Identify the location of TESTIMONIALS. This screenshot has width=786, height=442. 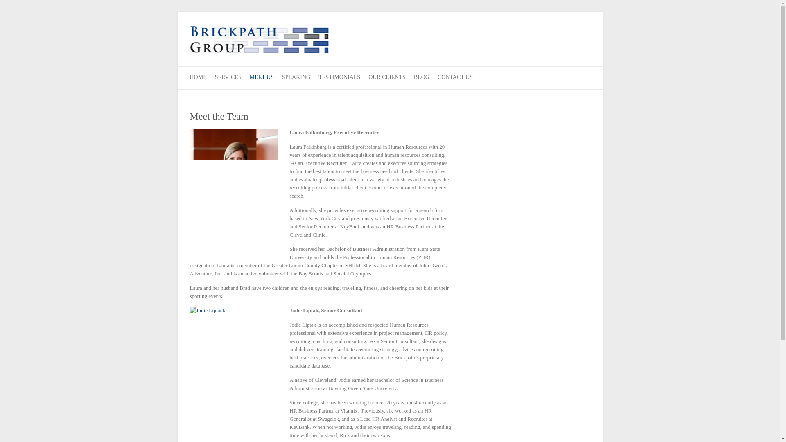
(339, 78).